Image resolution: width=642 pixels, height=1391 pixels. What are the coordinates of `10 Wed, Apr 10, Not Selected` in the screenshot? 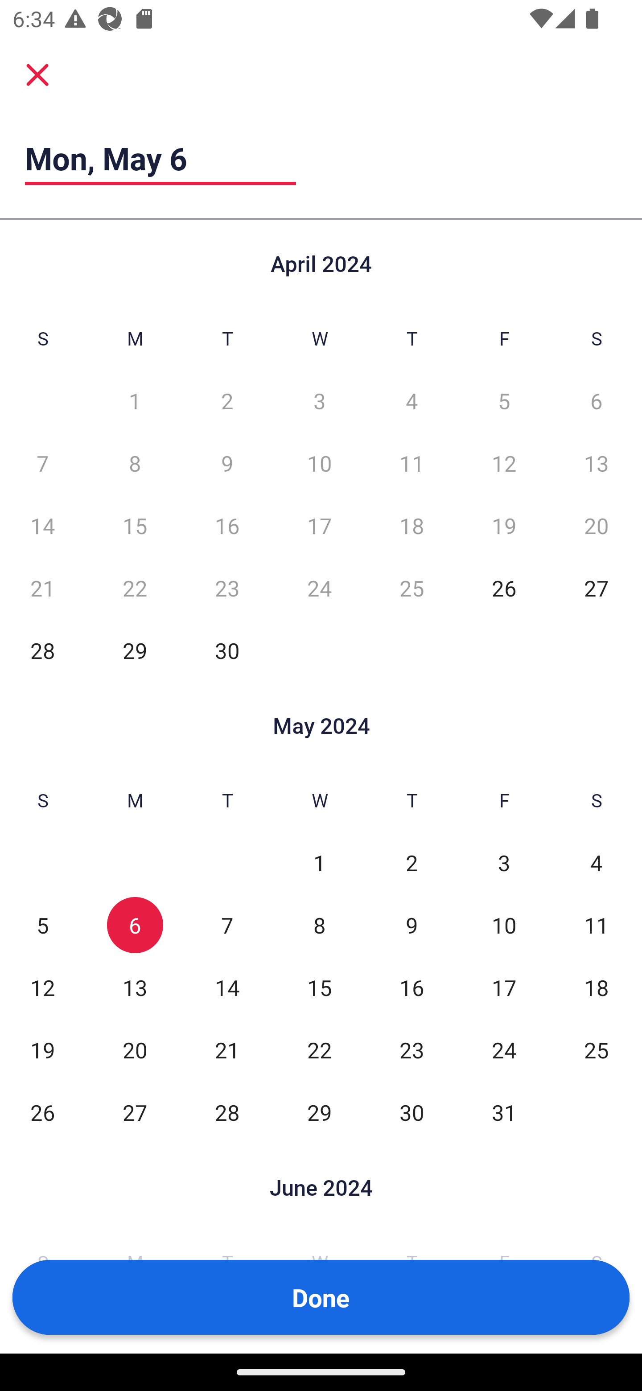 It's located at (319, 463).